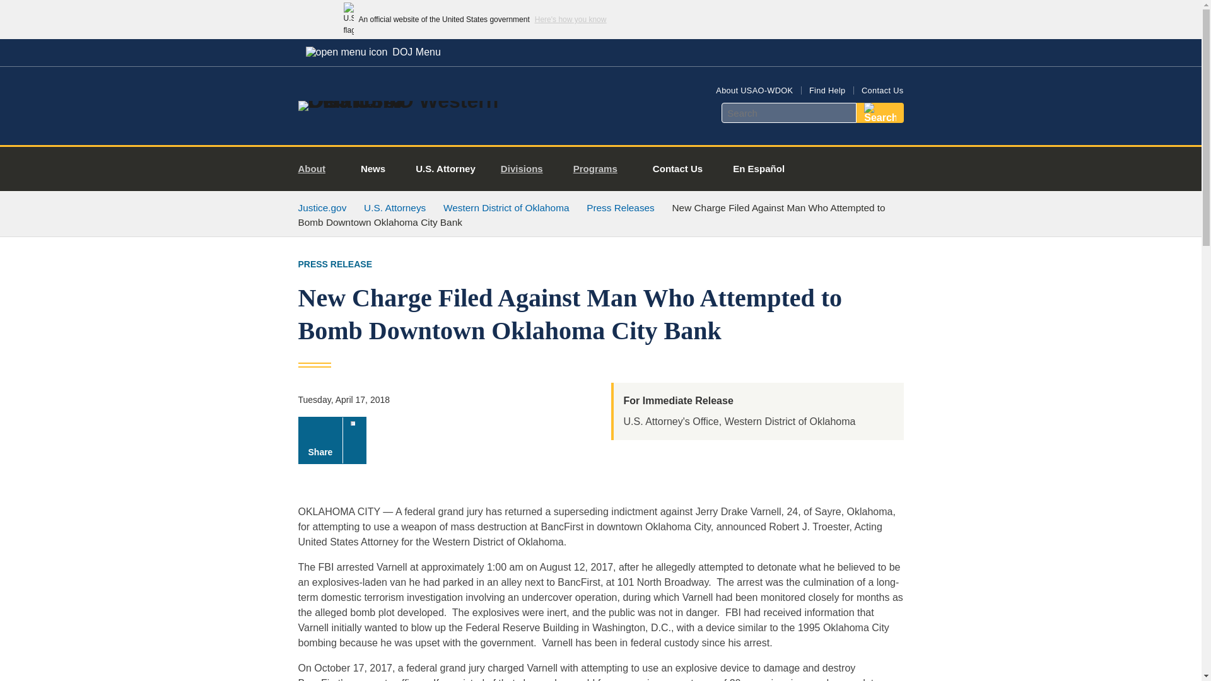  What do you see at coordinates (570, 19) in the screenshot?
I see `Here's how you know` at bounding box center [570, 19].